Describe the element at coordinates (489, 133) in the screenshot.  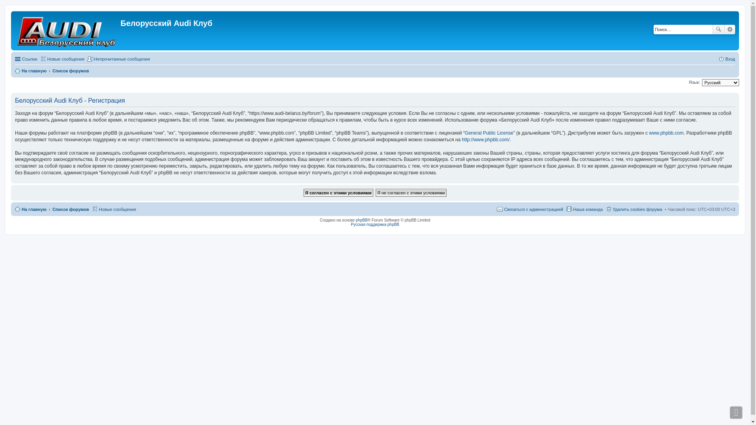
I see `General Public License` at that location.